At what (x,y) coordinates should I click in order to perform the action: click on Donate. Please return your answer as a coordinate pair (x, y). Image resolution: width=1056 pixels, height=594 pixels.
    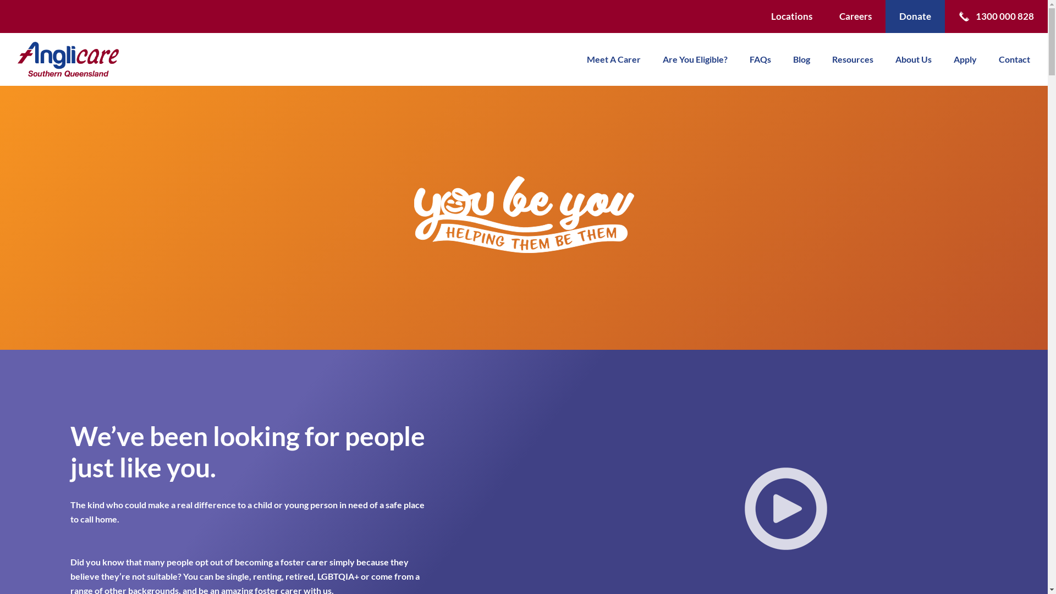
    Looking at the image, I should click on (915, 16).